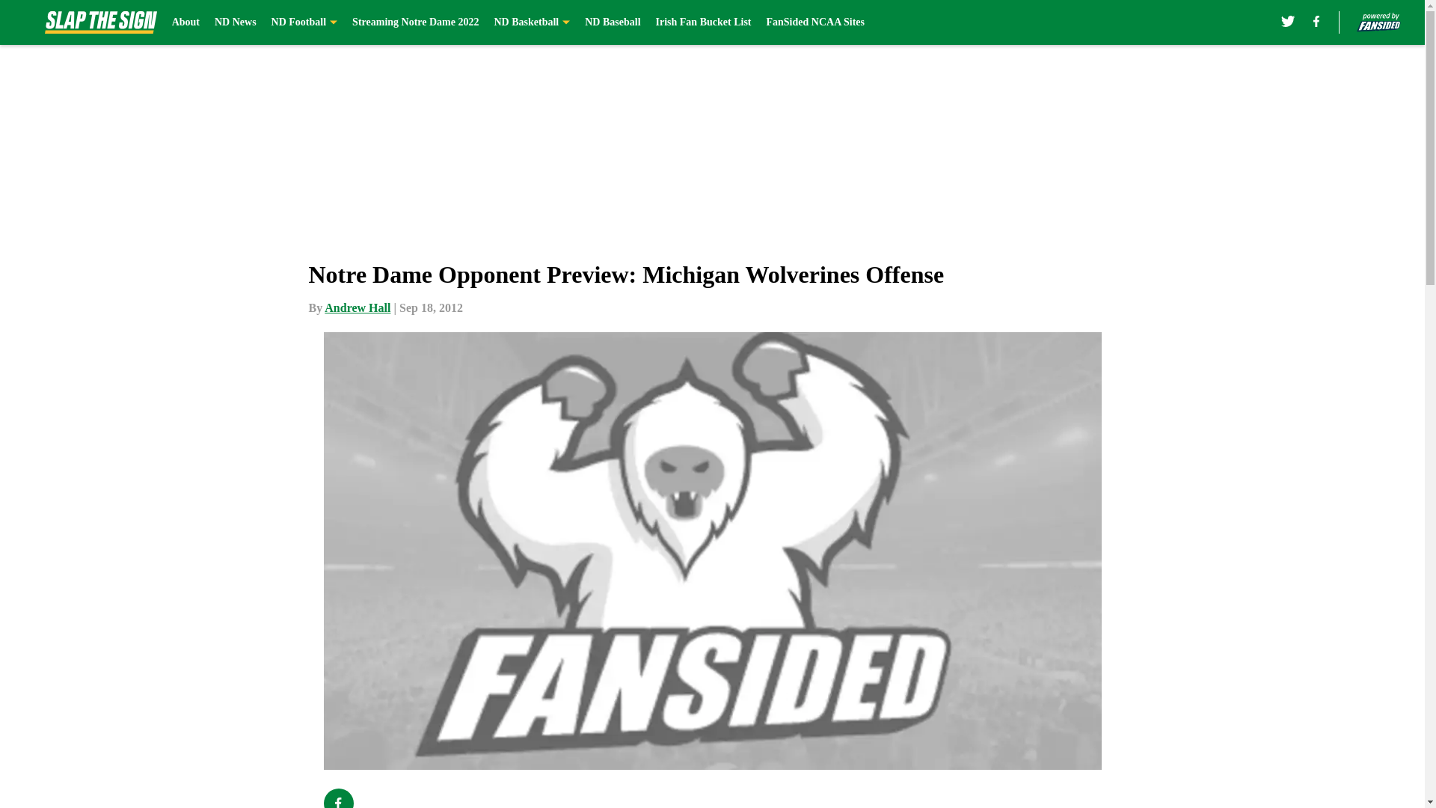 The width and height of the screenshot is (1436, 808). What do you see at coordinates (358, 307) in the screenshot?
I see `Andrew Hall` at bounding box center [358, 307].